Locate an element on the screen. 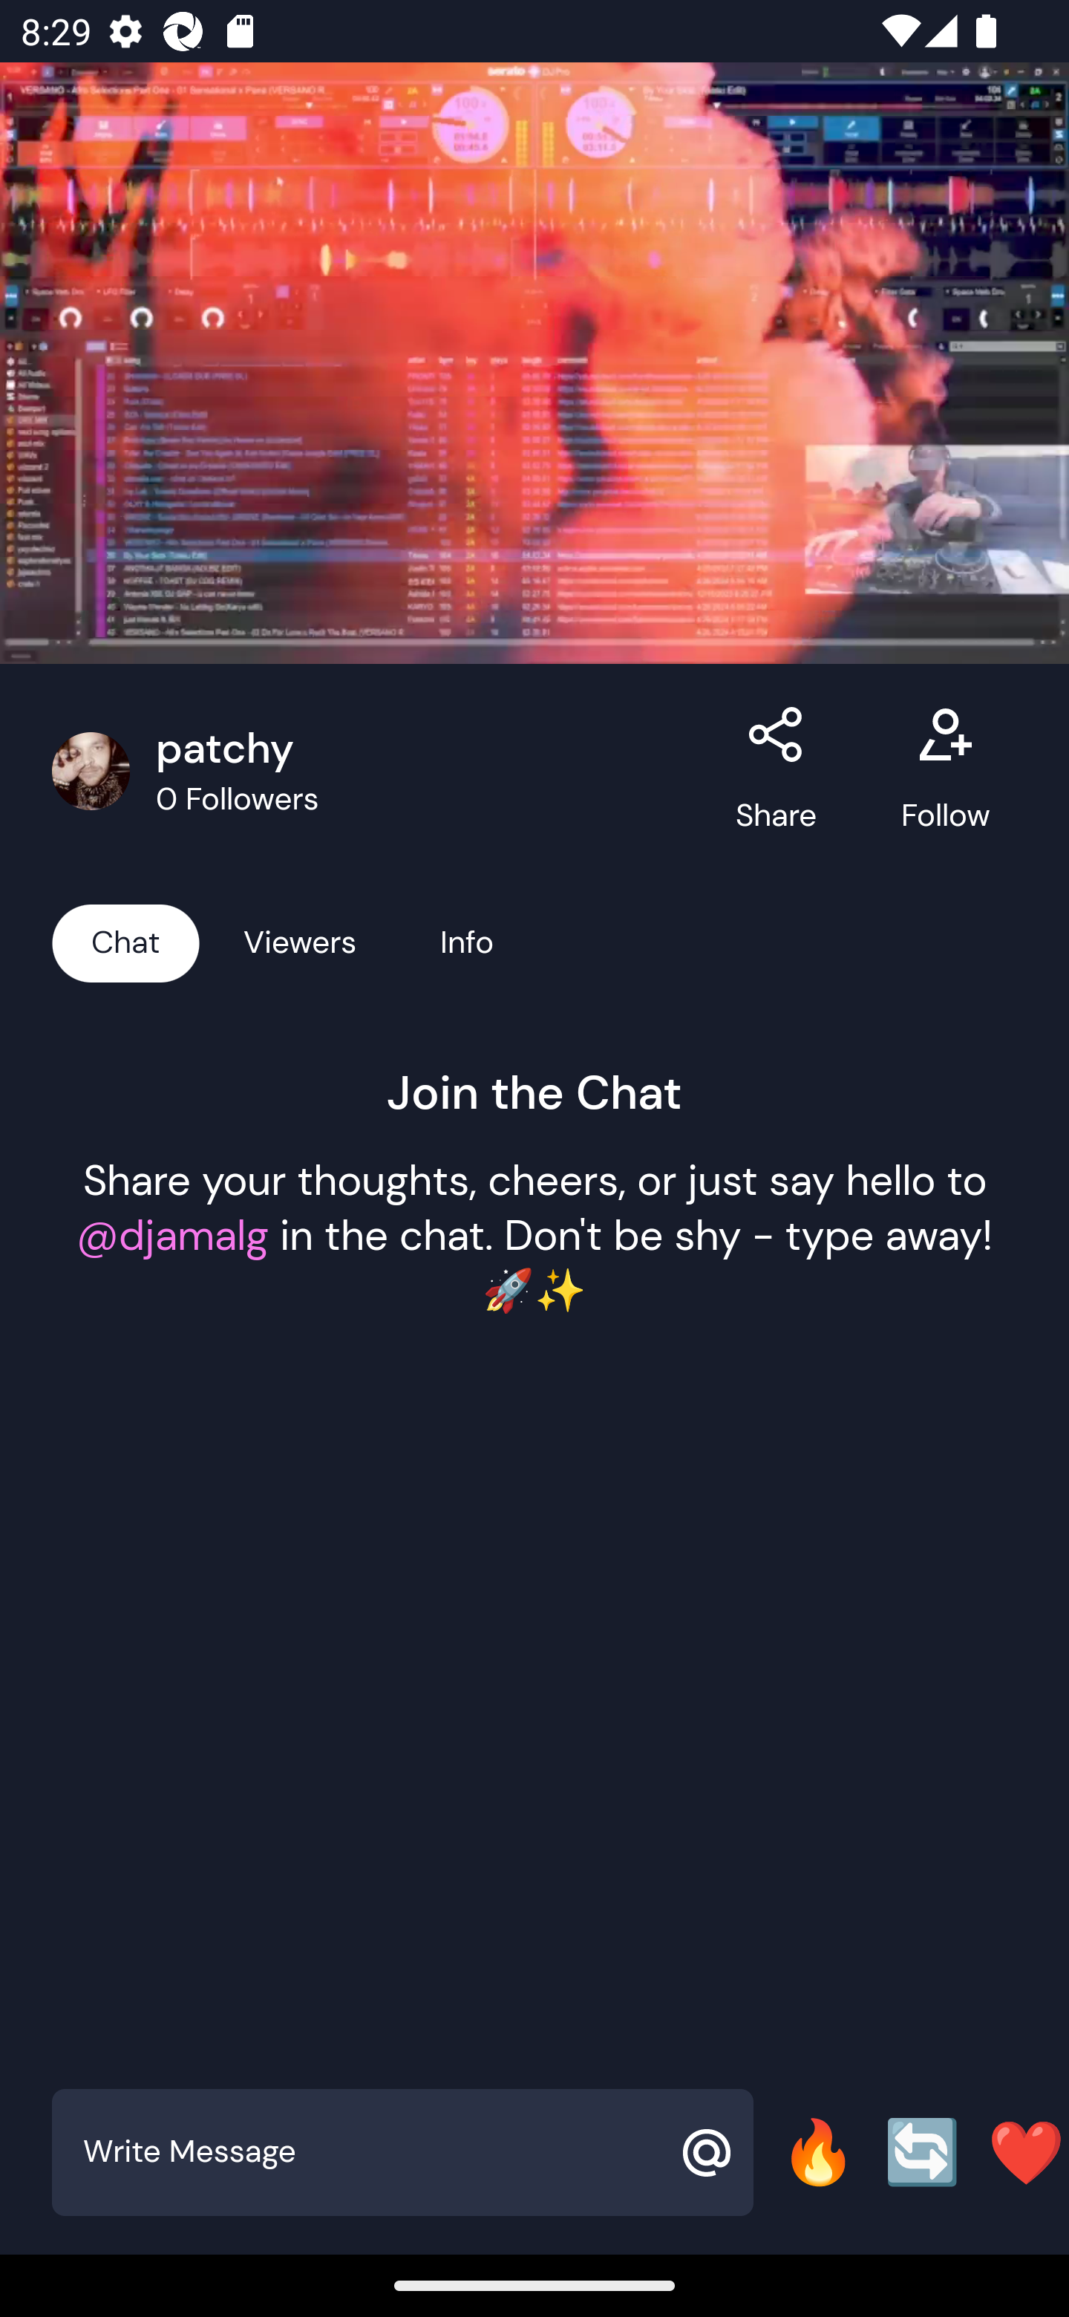 The image size is (1069, 2317). Share is located at coordinates (777, 771).